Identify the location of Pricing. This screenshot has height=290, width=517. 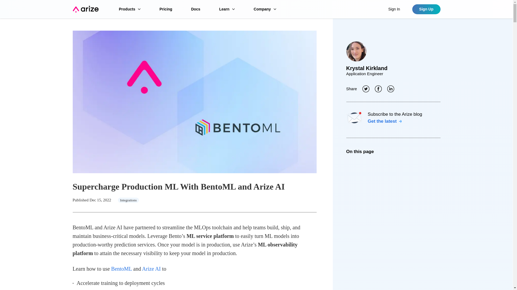
(166, 9).